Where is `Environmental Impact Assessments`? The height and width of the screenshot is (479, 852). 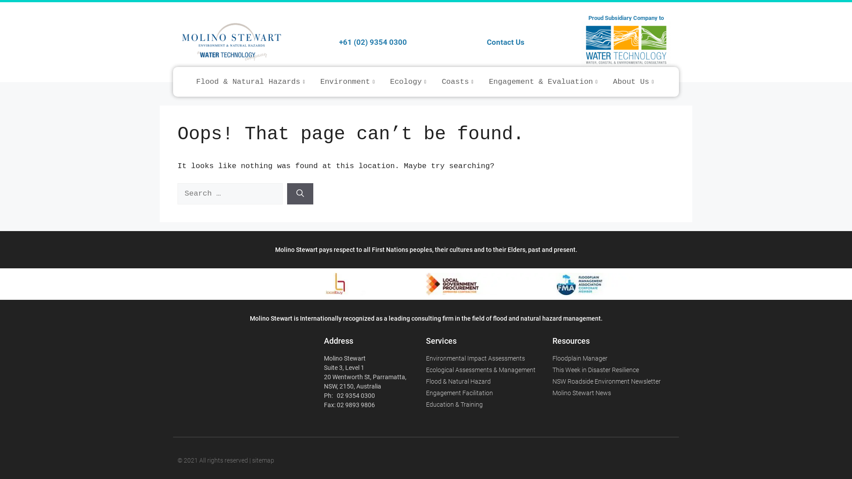 Environmental Impact Assessments is located at coordinates (489, 358).